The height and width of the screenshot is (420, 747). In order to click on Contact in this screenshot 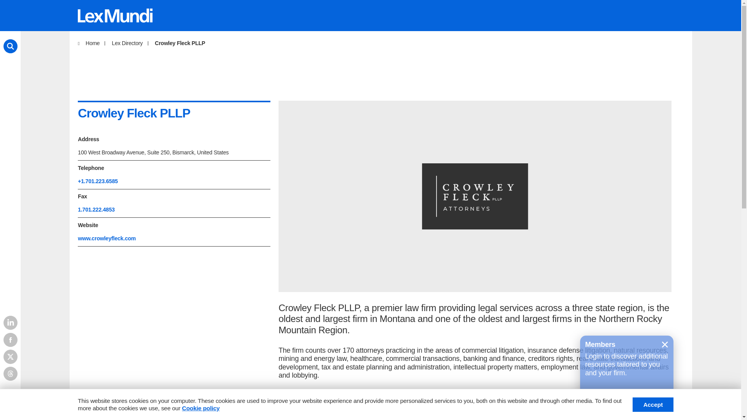, I will do `click(439, 404)`.